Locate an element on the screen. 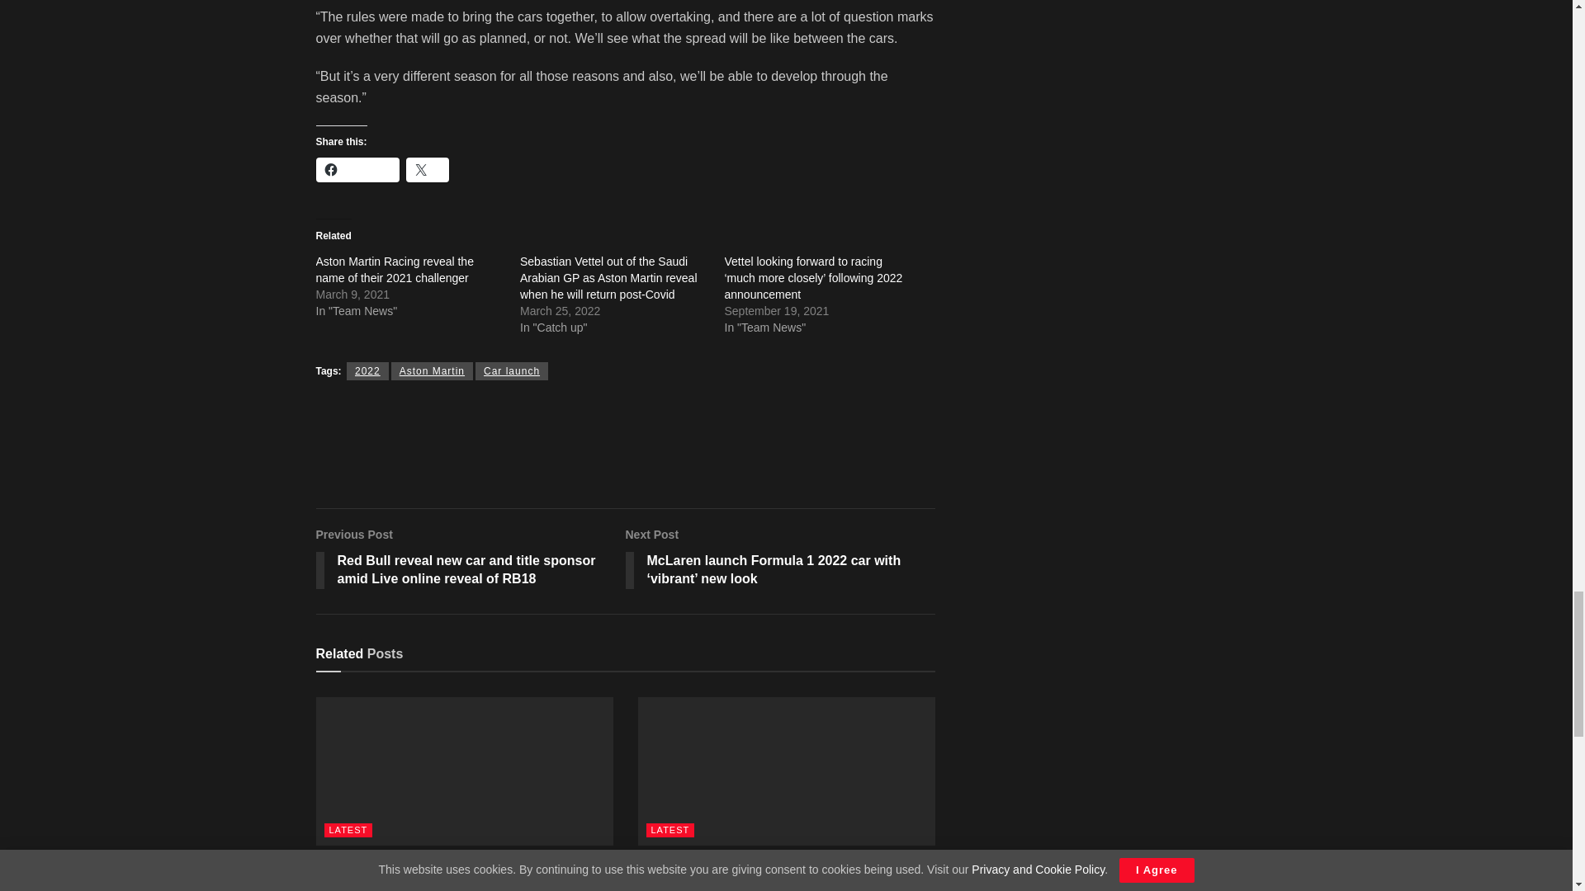  Click to share on X is located at coordinates (428, 170).